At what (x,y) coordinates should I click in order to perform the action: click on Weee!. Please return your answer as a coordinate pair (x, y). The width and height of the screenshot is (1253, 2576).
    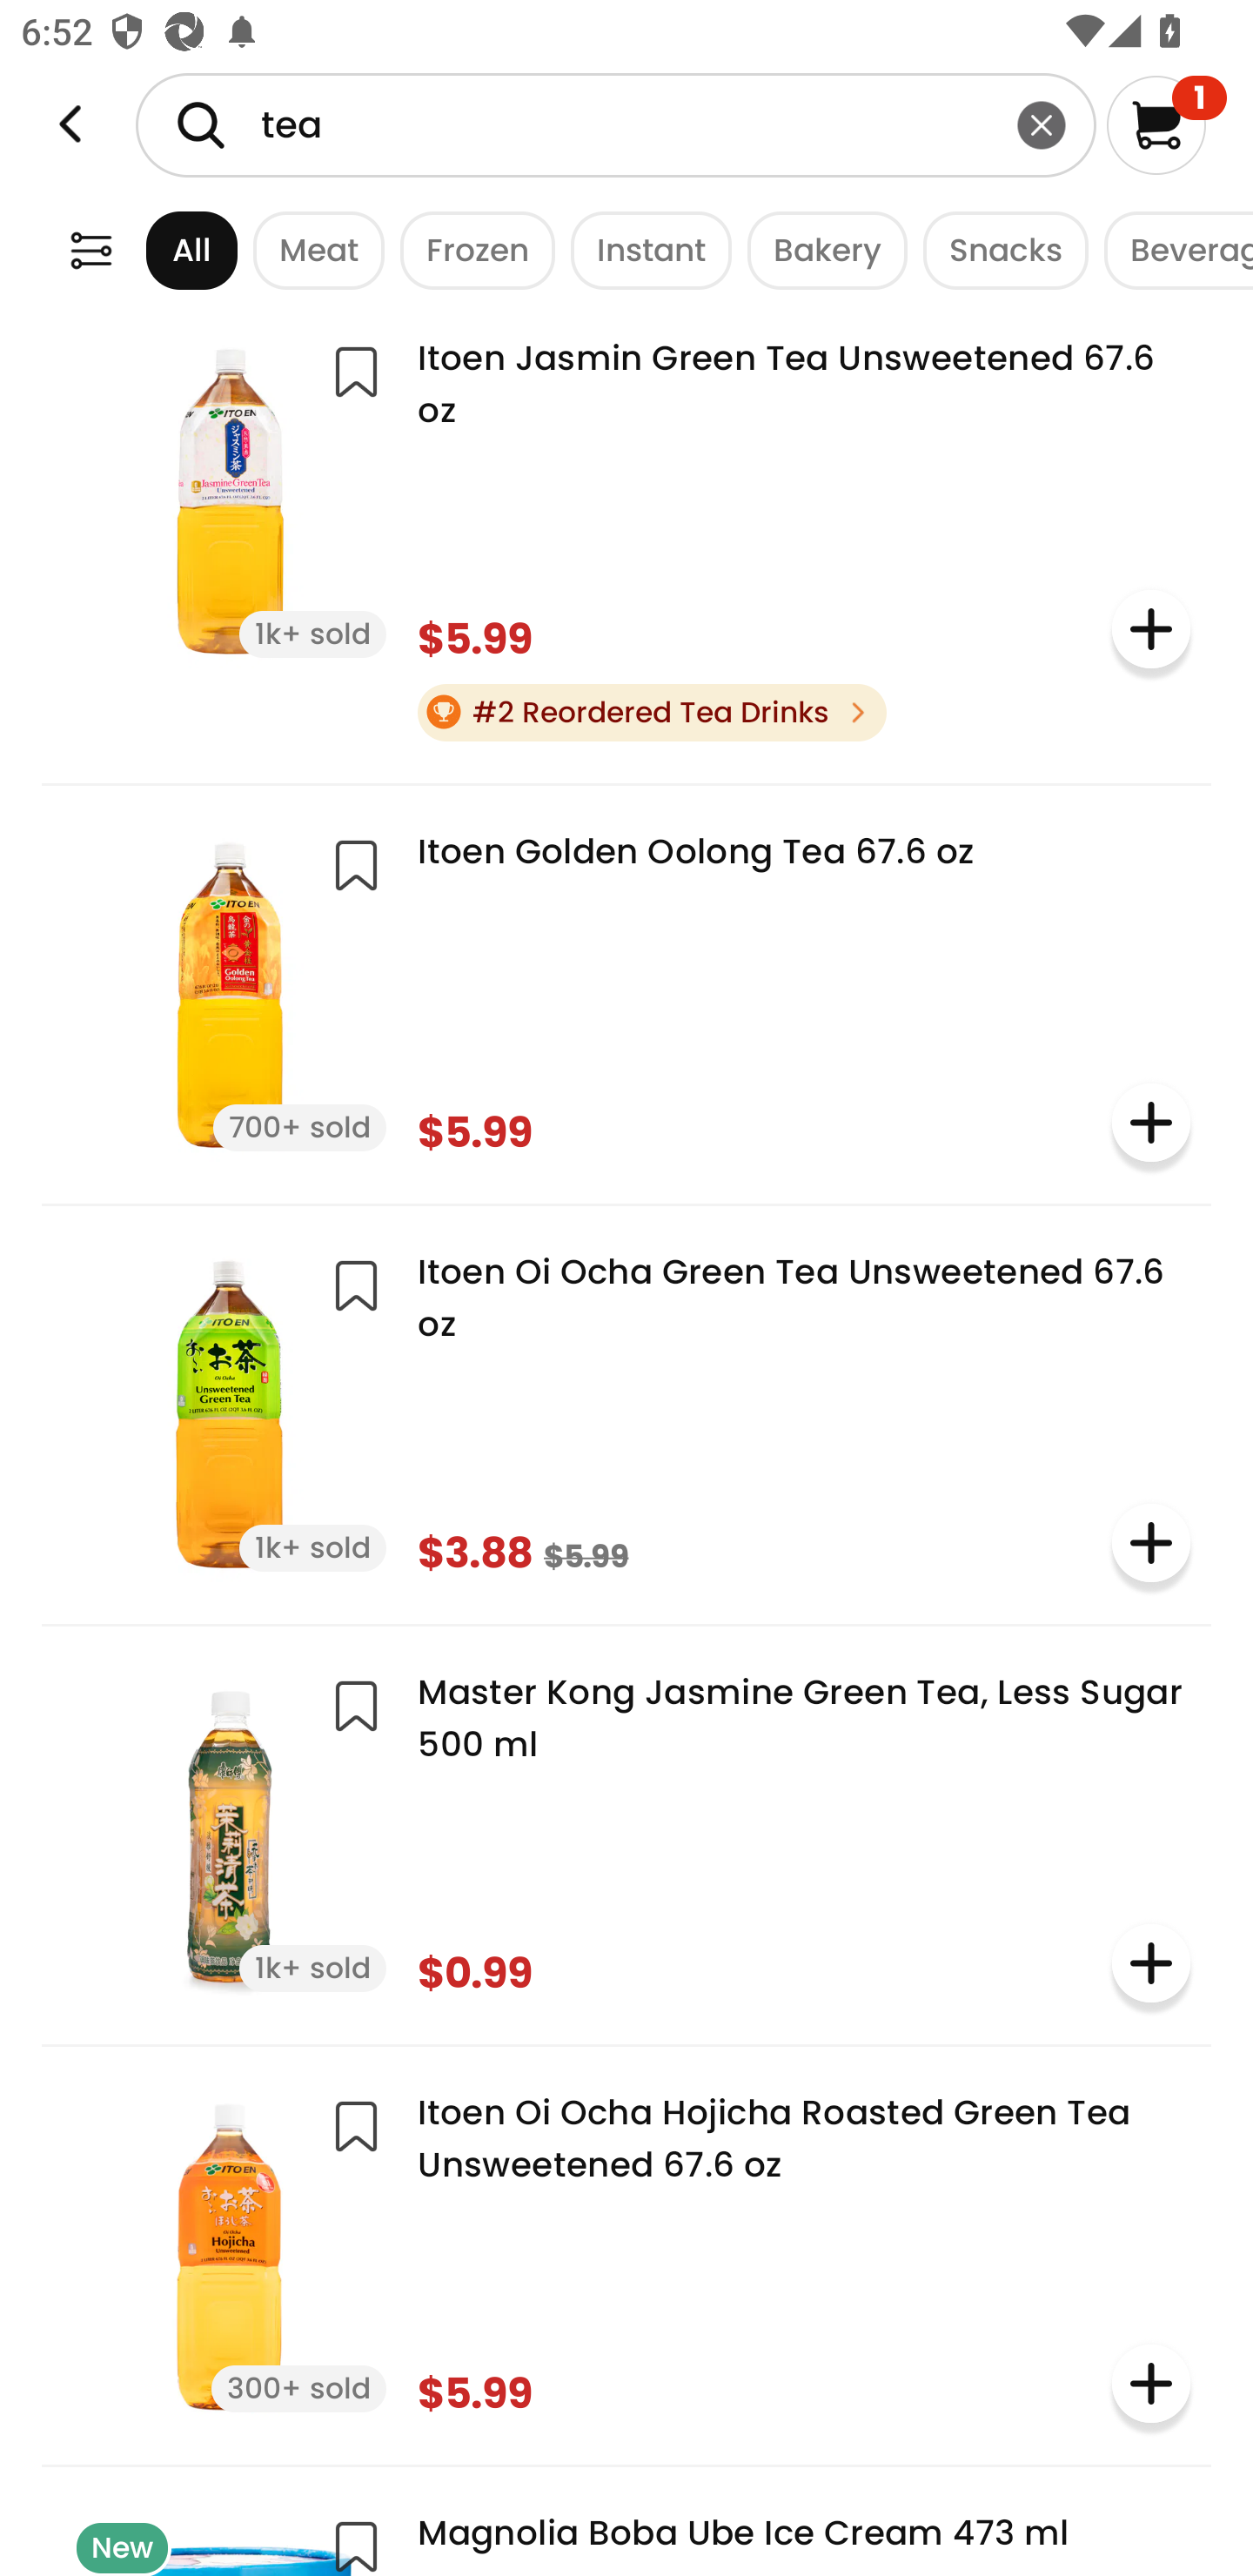
    Looking at the image, I should click on (90, 249).